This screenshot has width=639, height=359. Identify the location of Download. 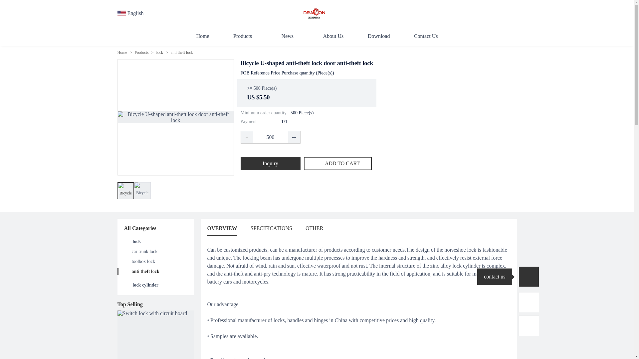
(379, 36).